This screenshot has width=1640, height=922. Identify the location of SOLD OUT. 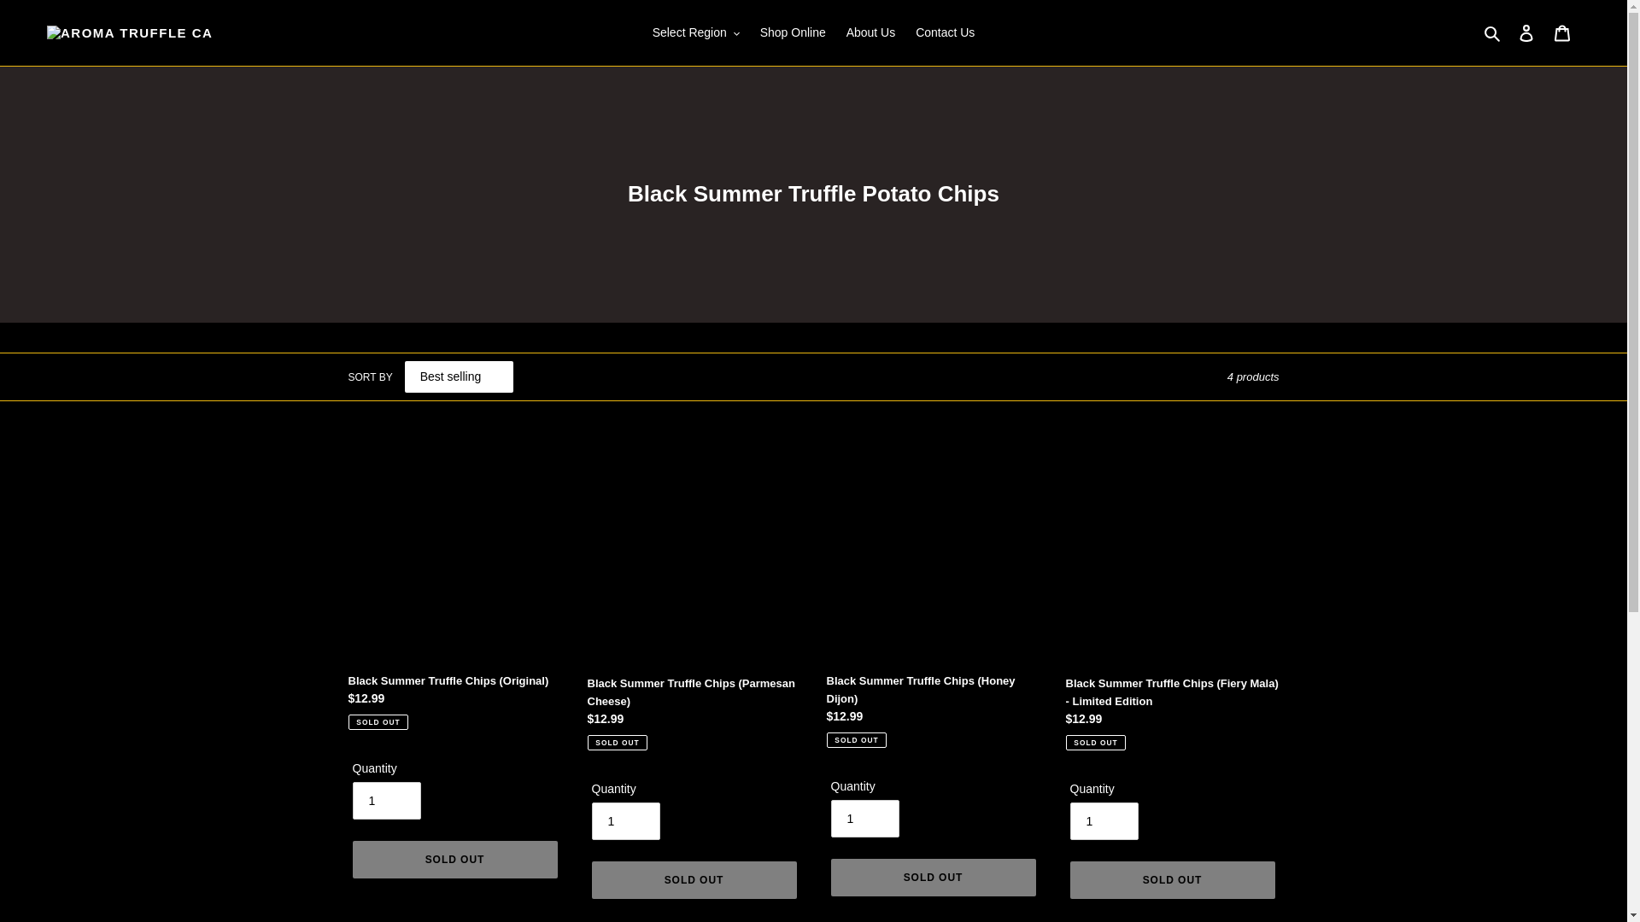
(933, 878).